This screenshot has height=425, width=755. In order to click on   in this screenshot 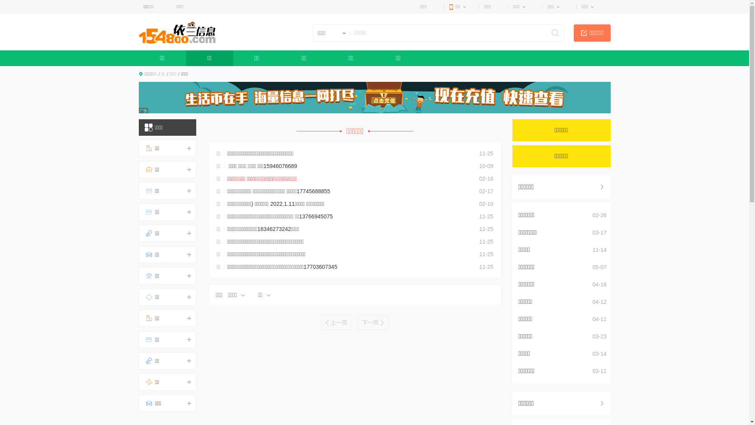, I will do `click(602, 186)`.